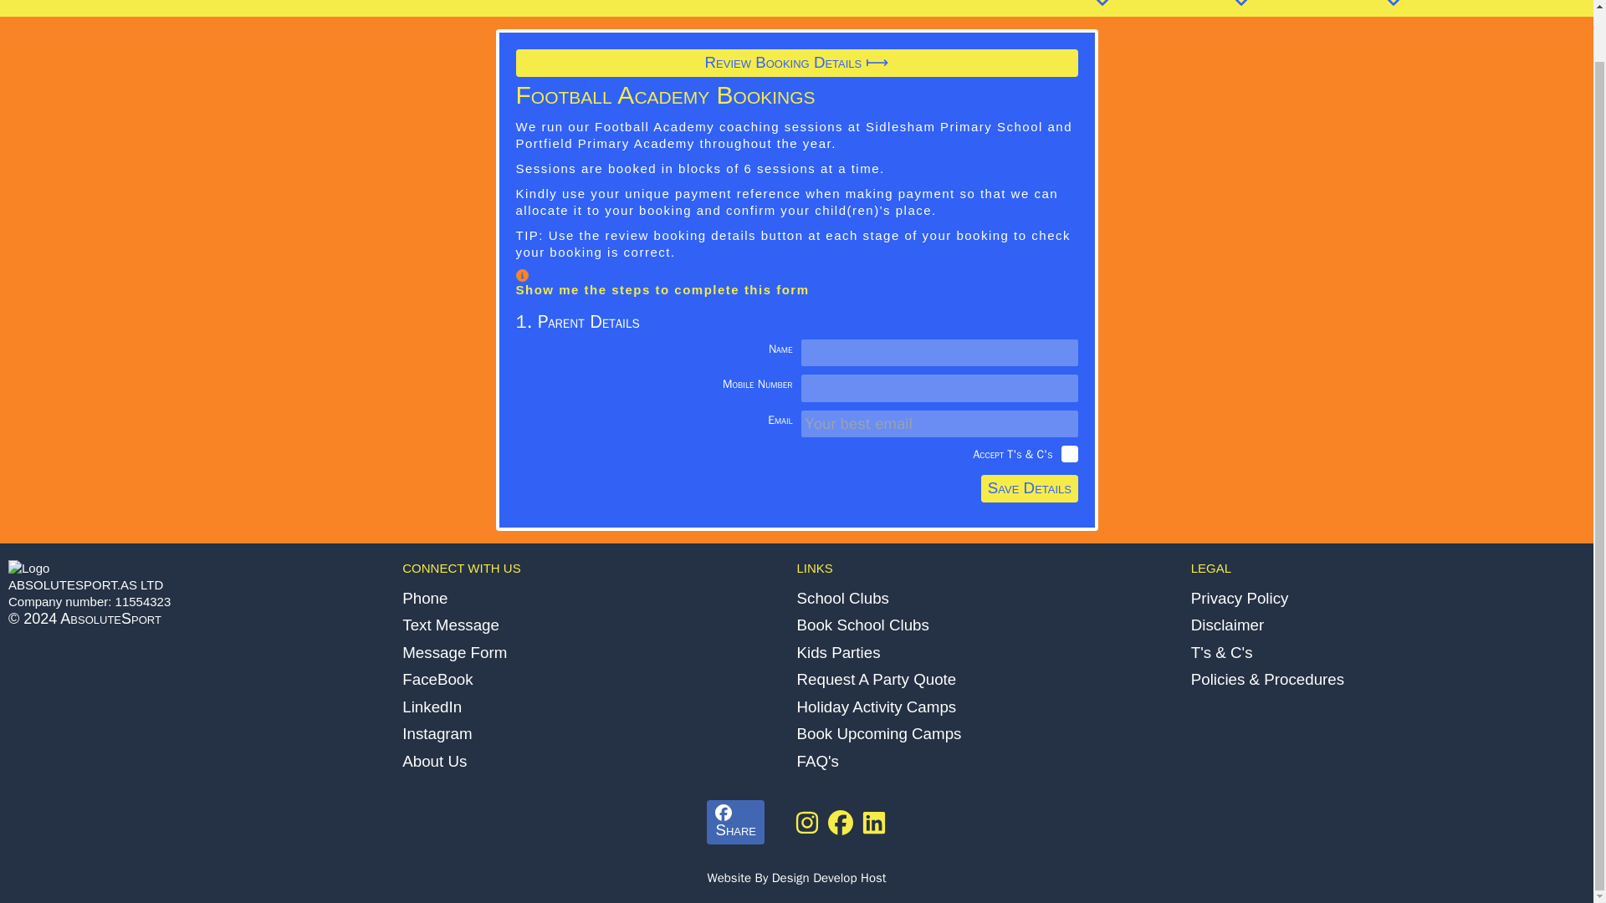 The image size is (1606, 903). I want to click on CONTACT, so click(1549, 3).